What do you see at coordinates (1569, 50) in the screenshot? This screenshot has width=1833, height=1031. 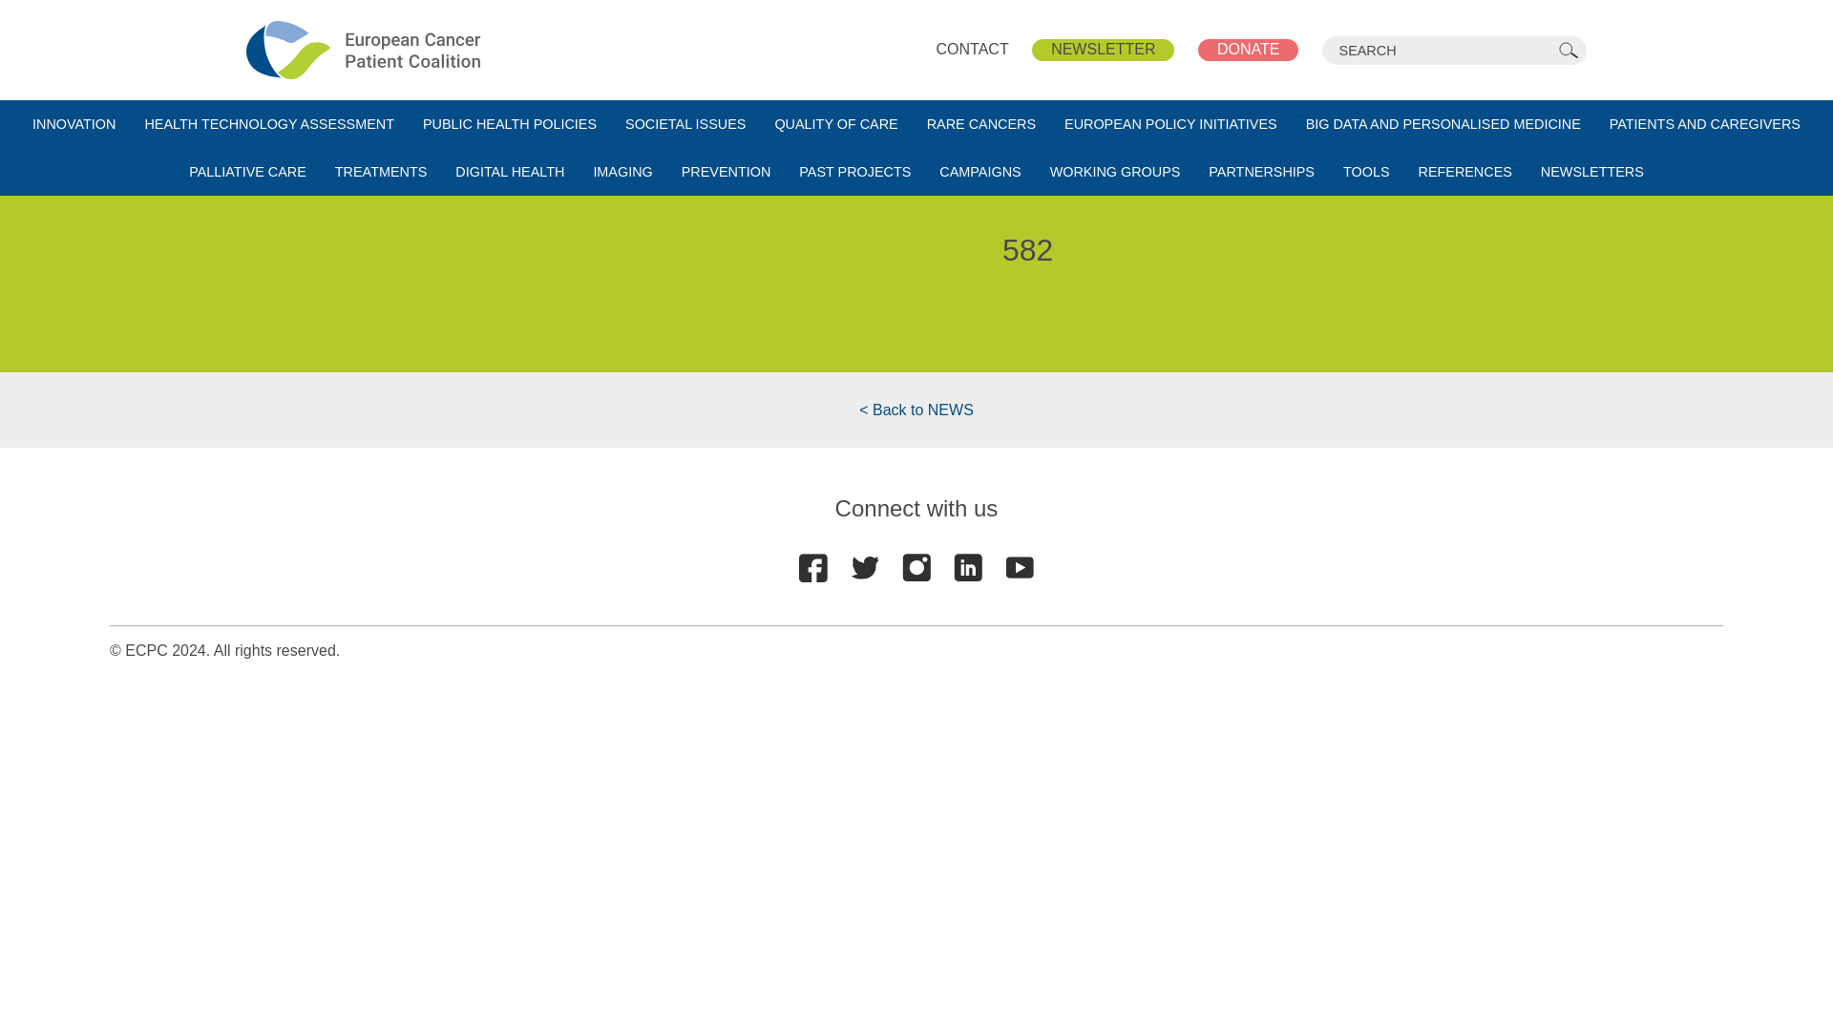 I see `Search` at bounding box center [1569, 50].